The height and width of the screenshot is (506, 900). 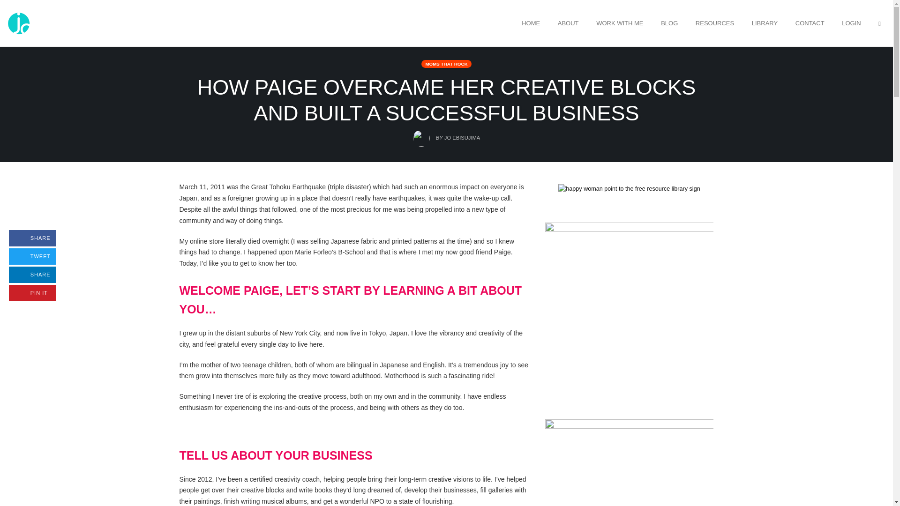 What do you see at coordinates (19, 22) in the screenshot?
I see `jojoebi` at bounding box center [19, 22].